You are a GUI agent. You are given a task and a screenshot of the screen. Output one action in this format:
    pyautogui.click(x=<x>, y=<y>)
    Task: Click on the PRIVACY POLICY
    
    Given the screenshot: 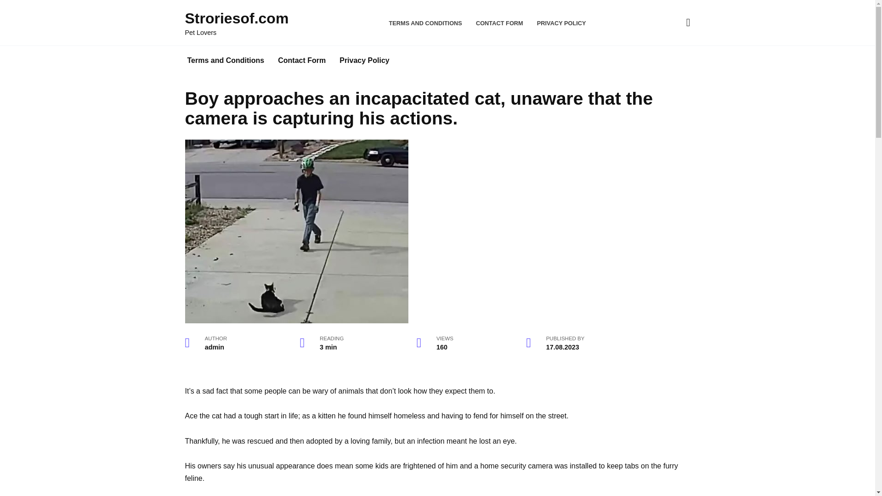 What is the action you would take?
    pyautogui.click(x=561, y=23)
    